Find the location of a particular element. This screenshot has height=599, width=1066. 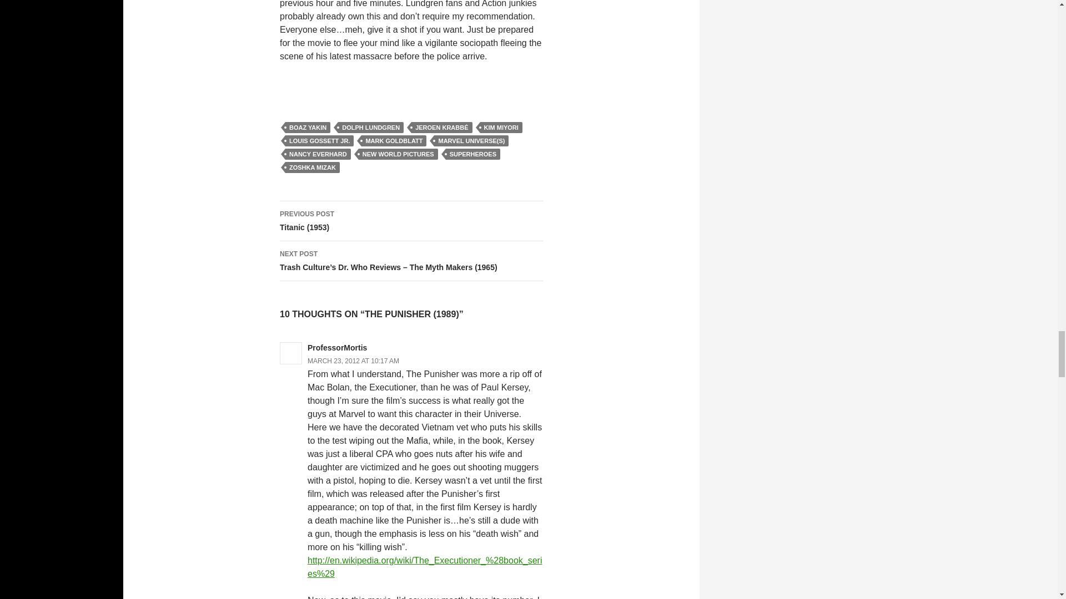

G is located at coordinates (411, 85).